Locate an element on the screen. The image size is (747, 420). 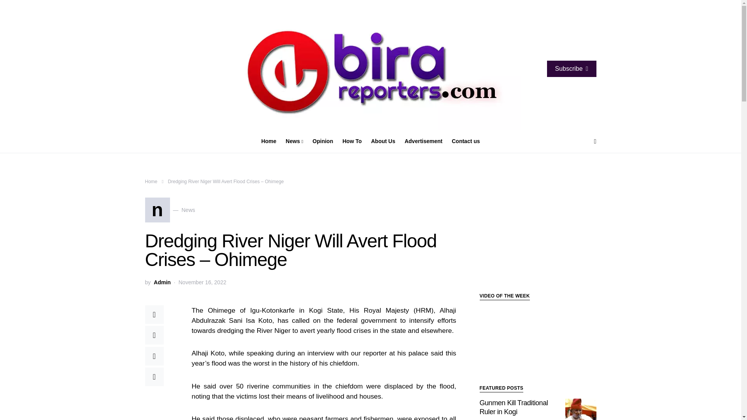
Contact us is located at coordinates (170, 210).